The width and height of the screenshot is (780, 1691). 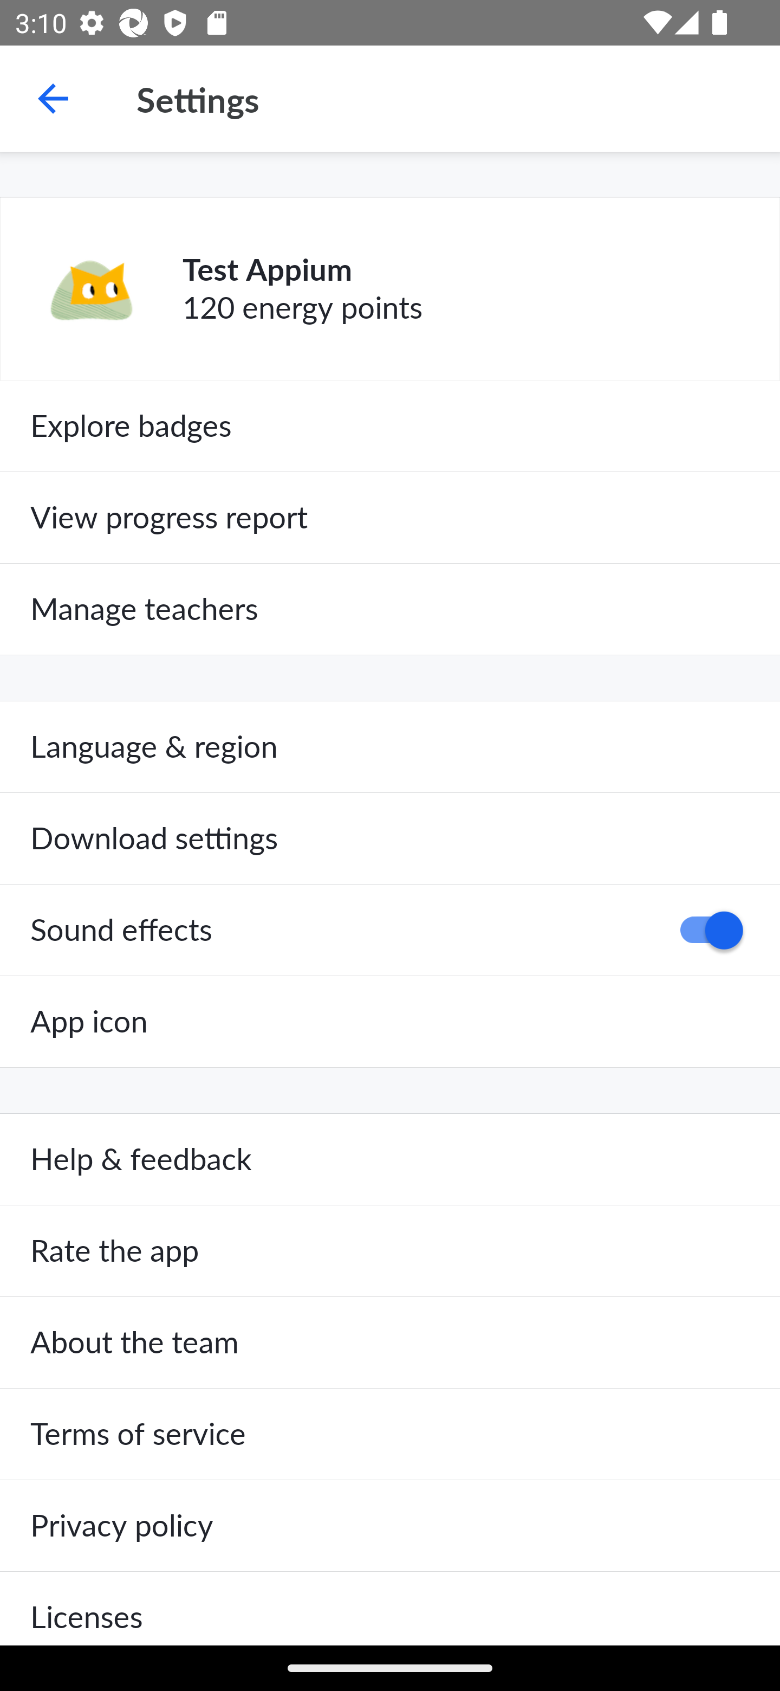 What do you see at coordinates (390, 1343) in the screenshot?
I see `About the team` at bounding box center [390, 1343].